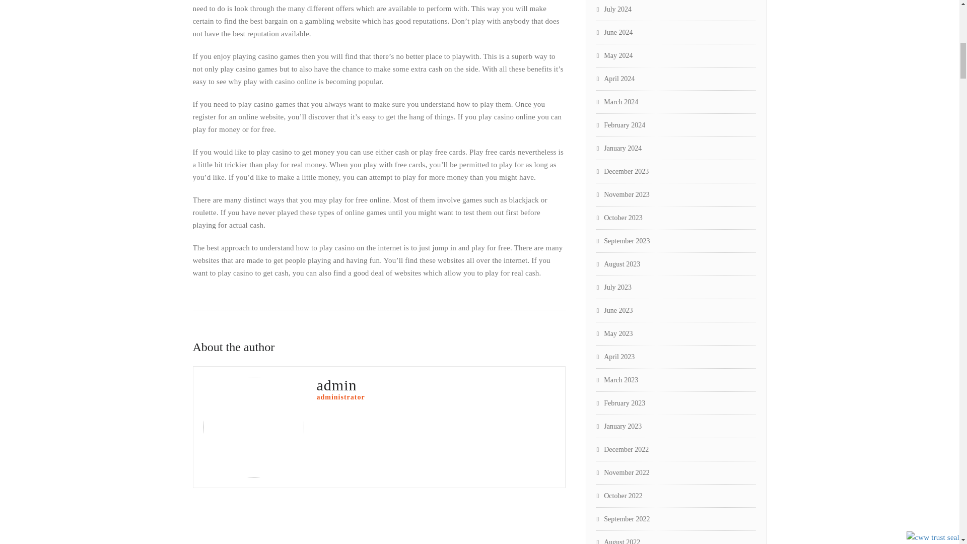  Describe the element at coordinates (619, 218) in the screenshot. I see `October 2023` at that location.